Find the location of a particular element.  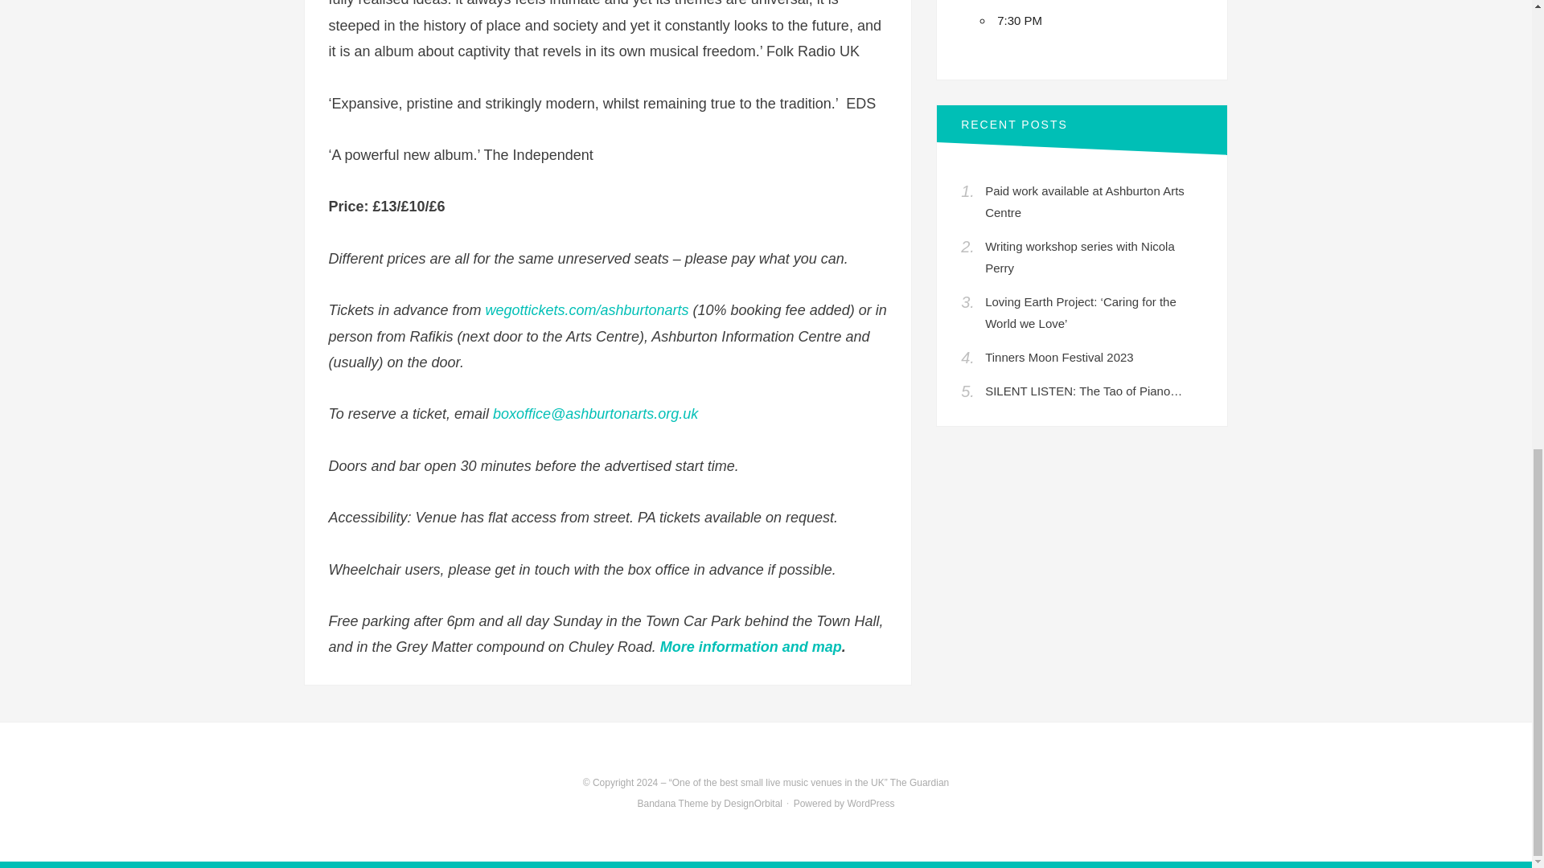

DesignOrbital is located at coordinates (753, 803).